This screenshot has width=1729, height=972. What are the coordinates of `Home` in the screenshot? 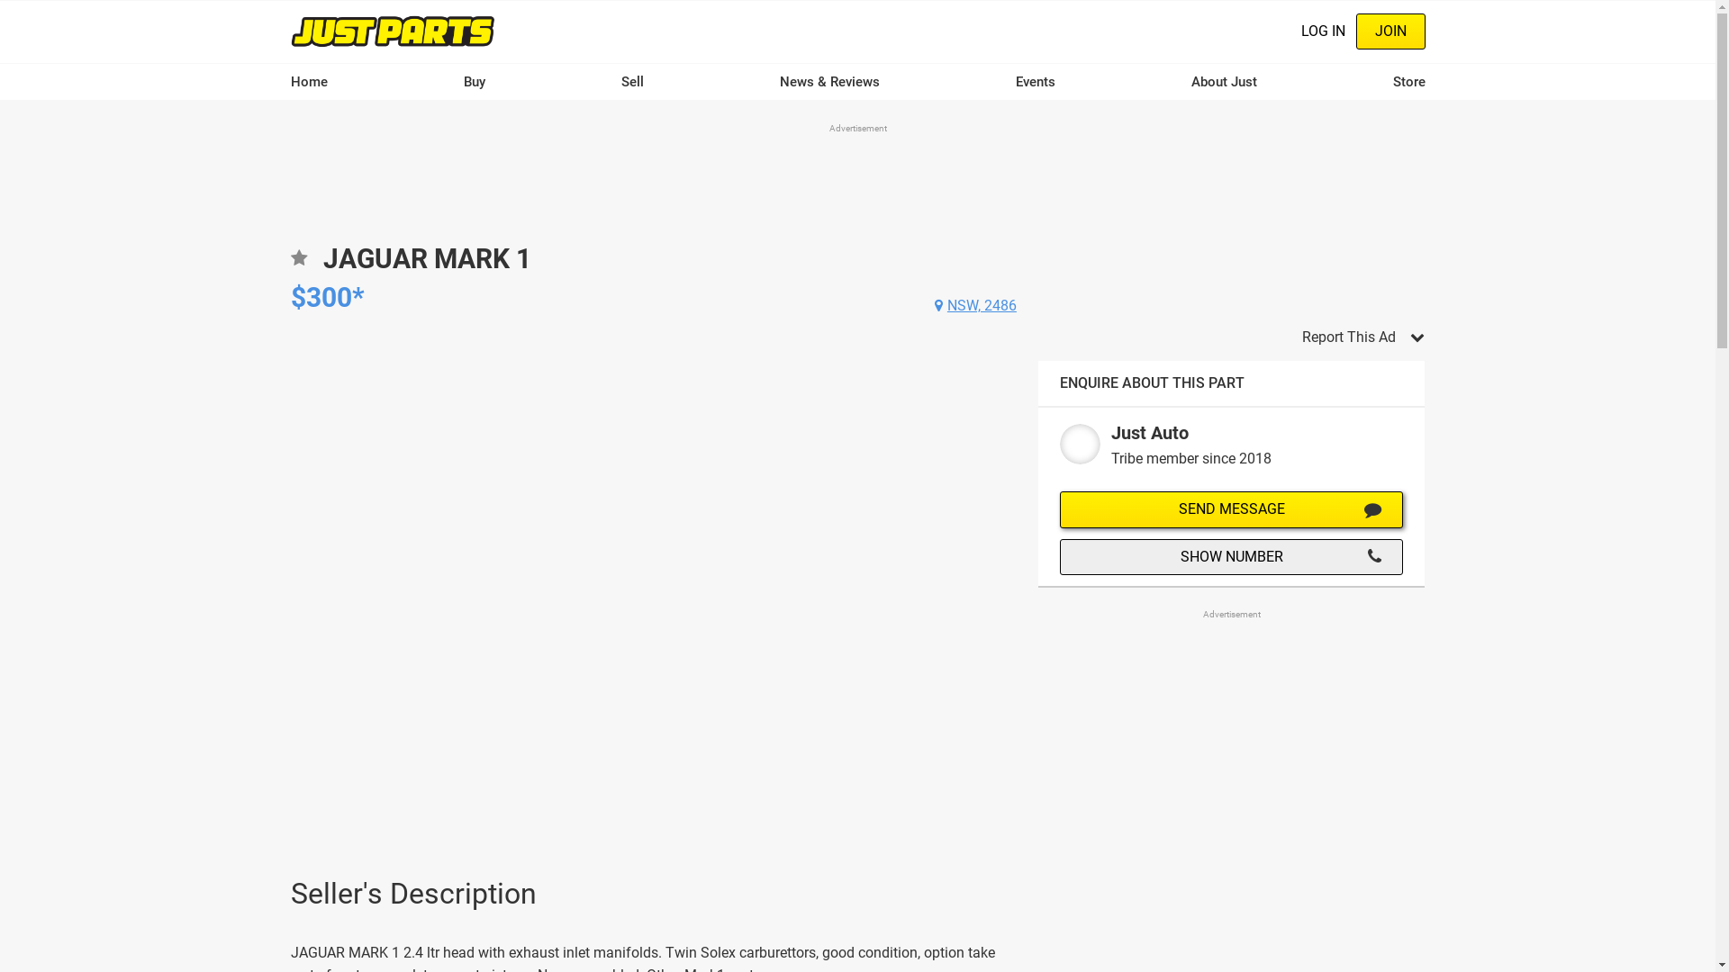 It's located at (393, 31).